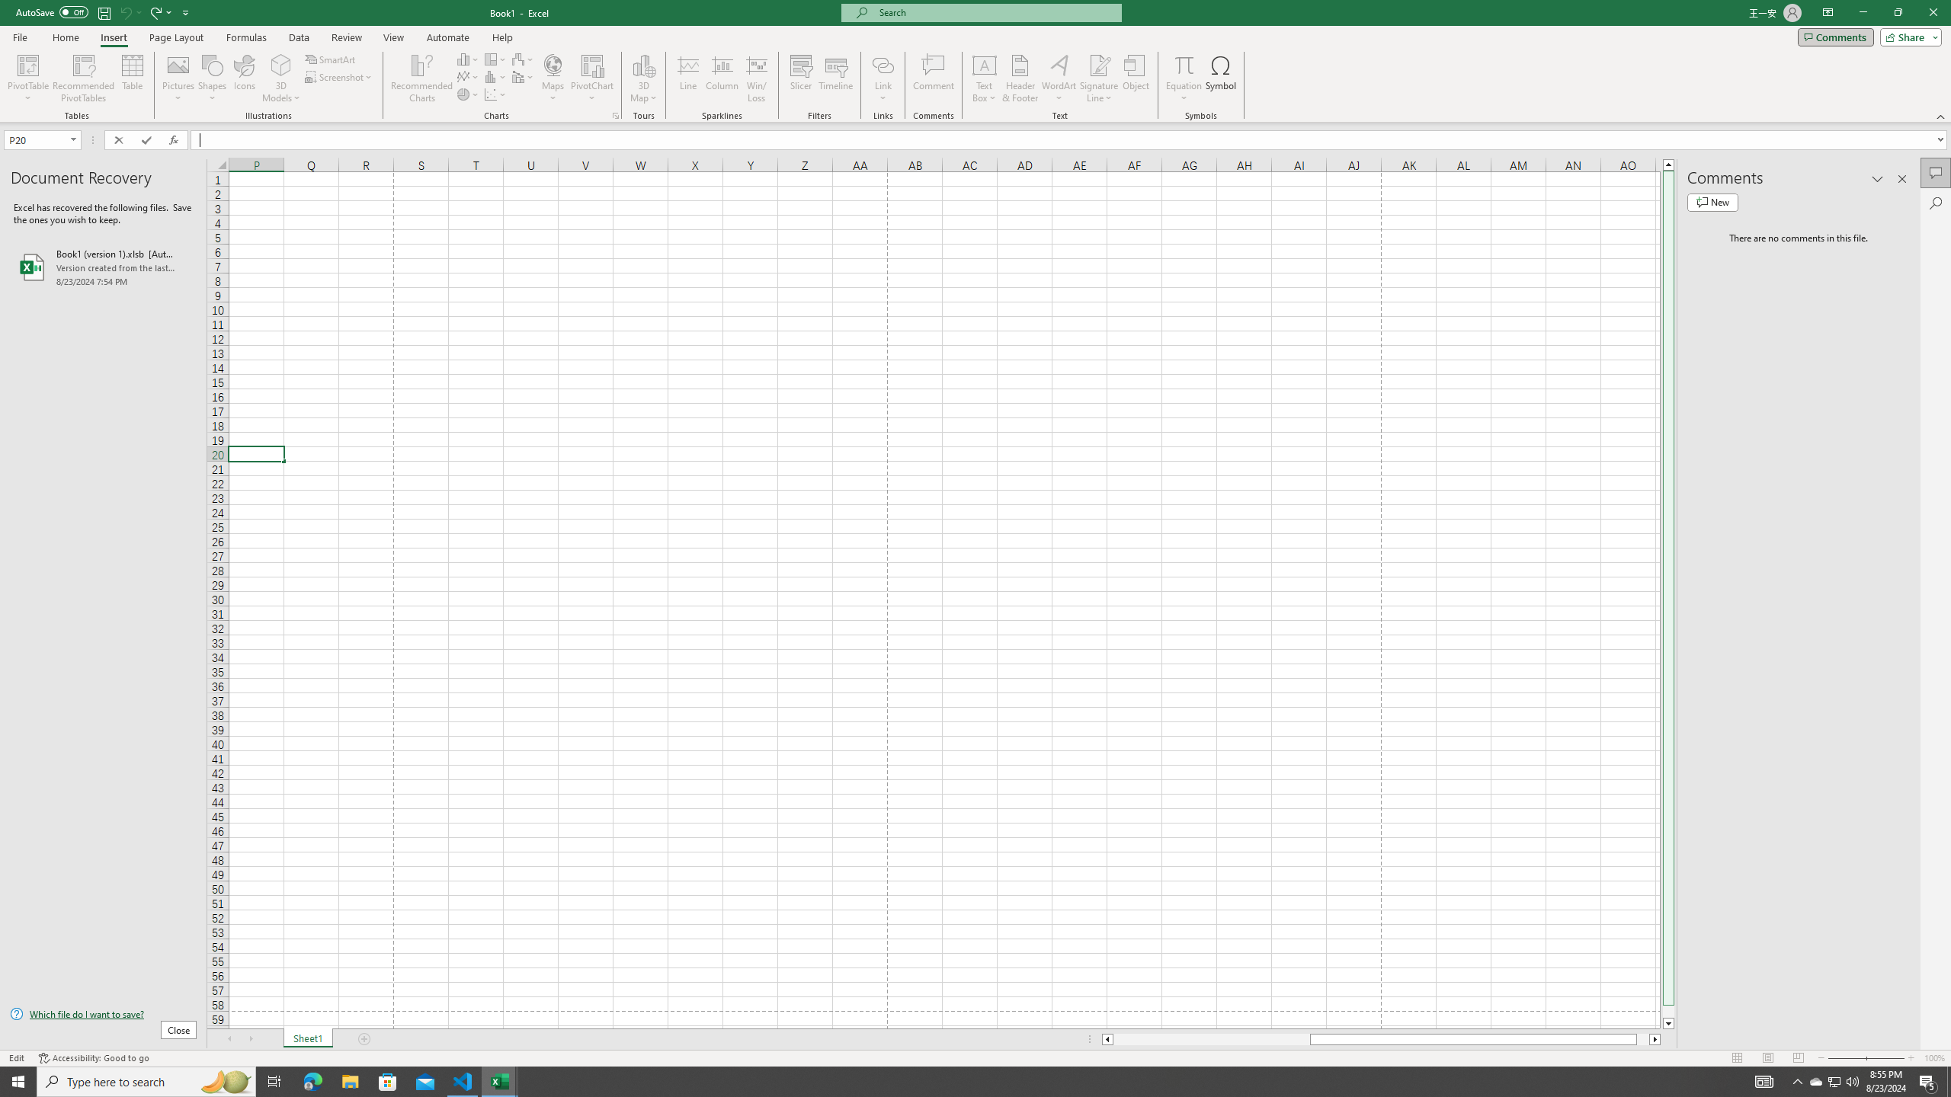  I want to click on Zoom, so click(1866, 1058).